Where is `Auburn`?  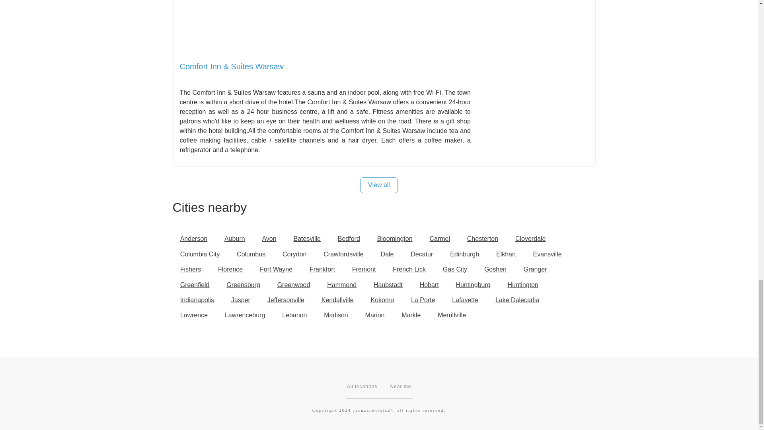
Auburn is located at coordinates (235, 239).